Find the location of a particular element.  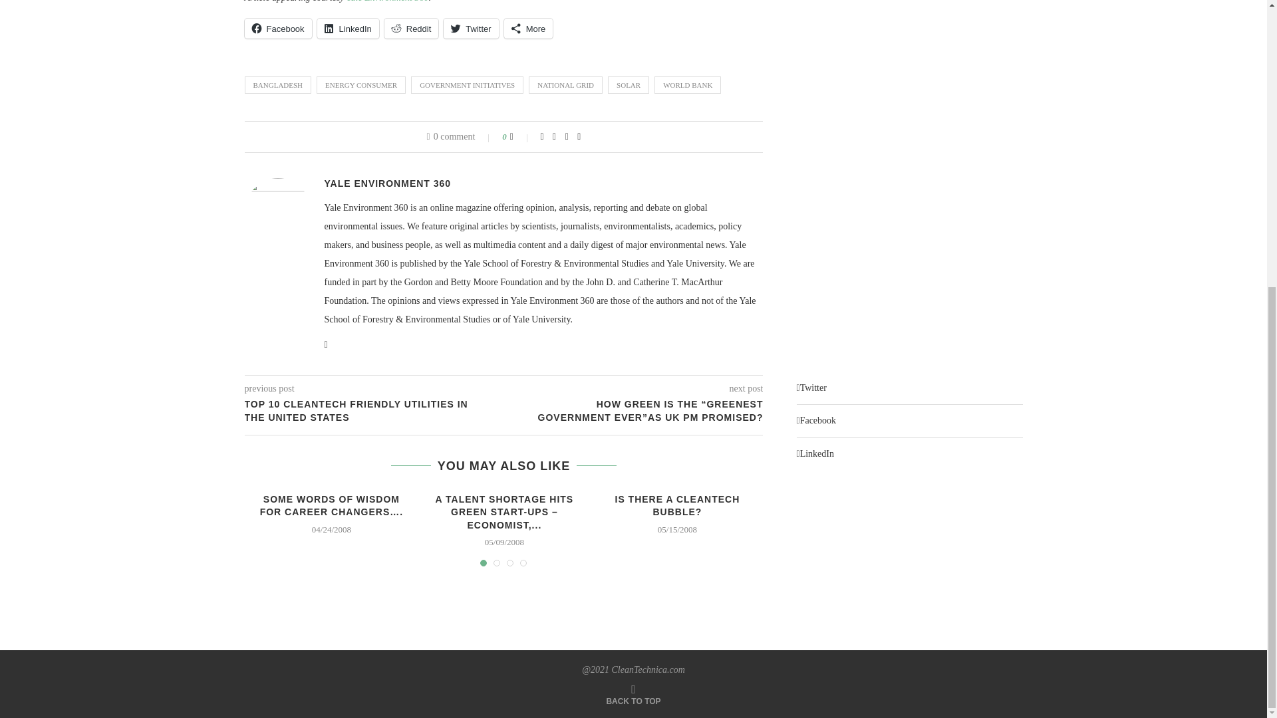

Facebook is located at coordinates (278, 29).